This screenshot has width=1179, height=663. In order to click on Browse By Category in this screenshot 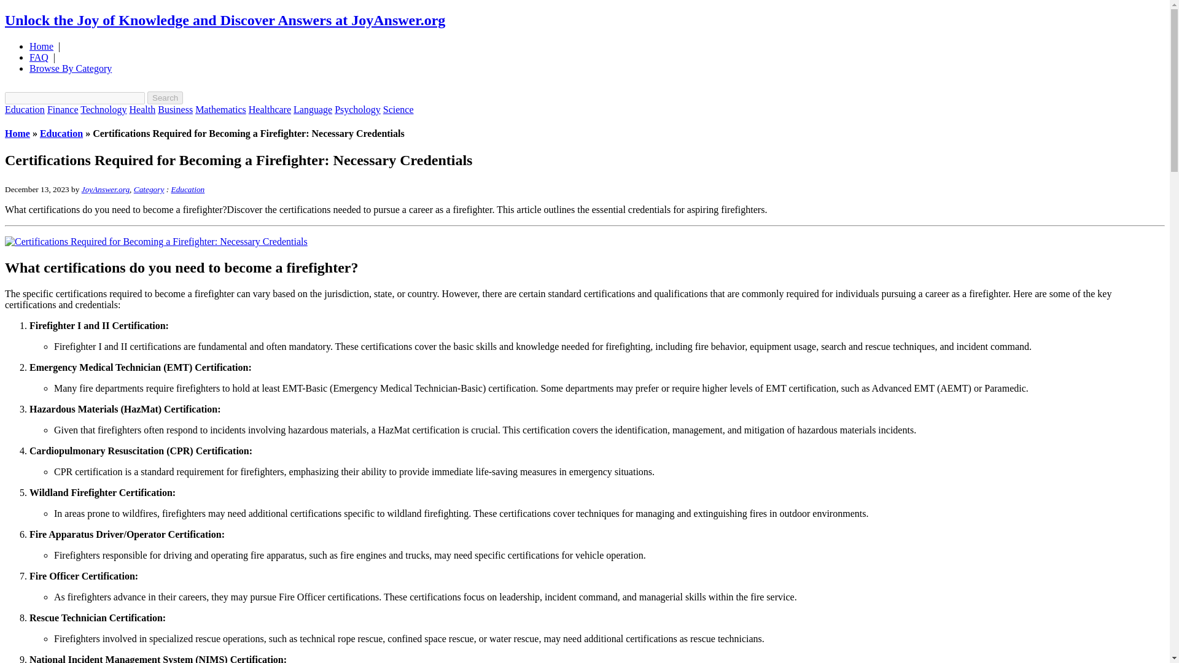, I will do `click(71, 68)`.